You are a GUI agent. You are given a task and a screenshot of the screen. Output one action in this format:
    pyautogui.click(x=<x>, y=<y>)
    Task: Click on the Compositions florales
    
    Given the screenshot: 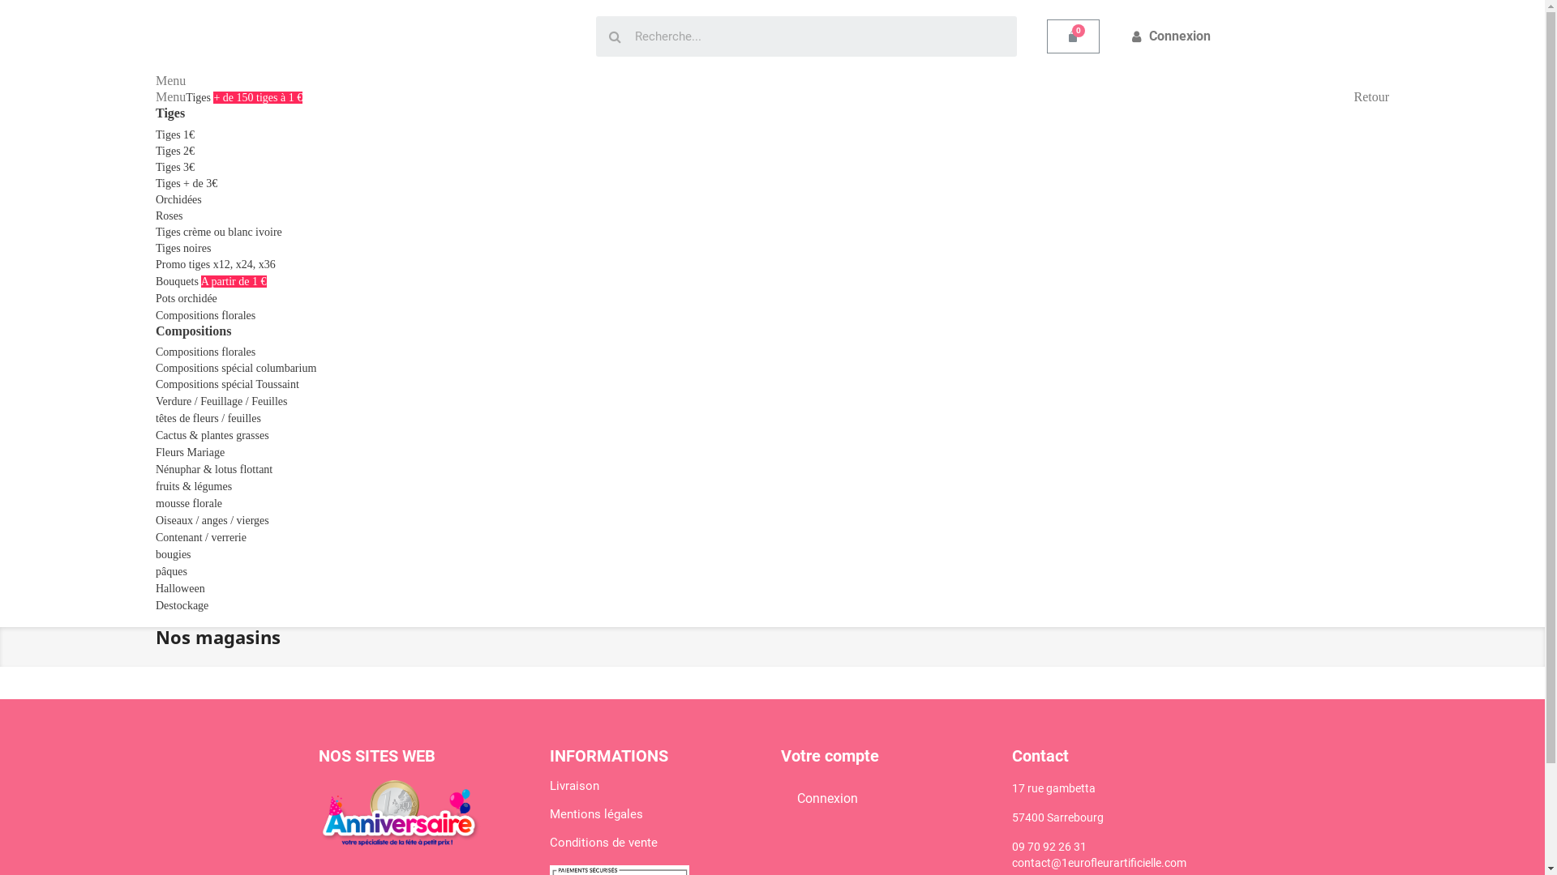 What is the action you would take?
    pyautogui.click(x=206, y=316)
    